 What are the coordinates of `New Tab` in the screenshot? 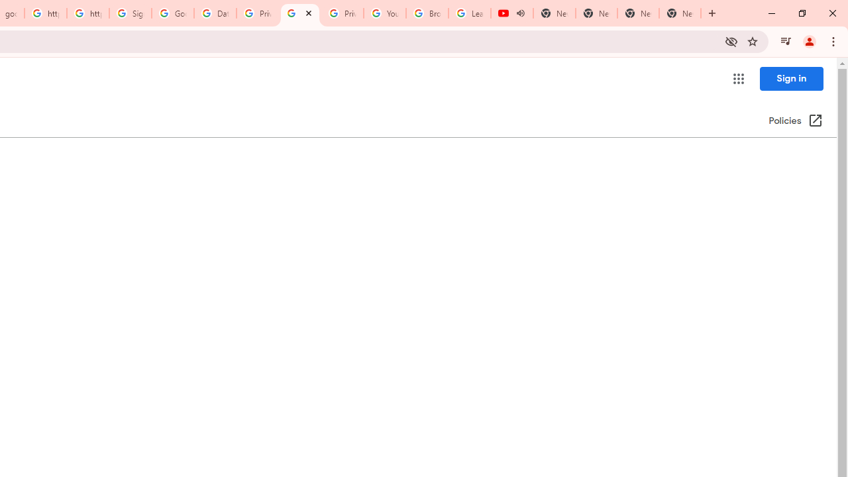 It's located at (680, 13).